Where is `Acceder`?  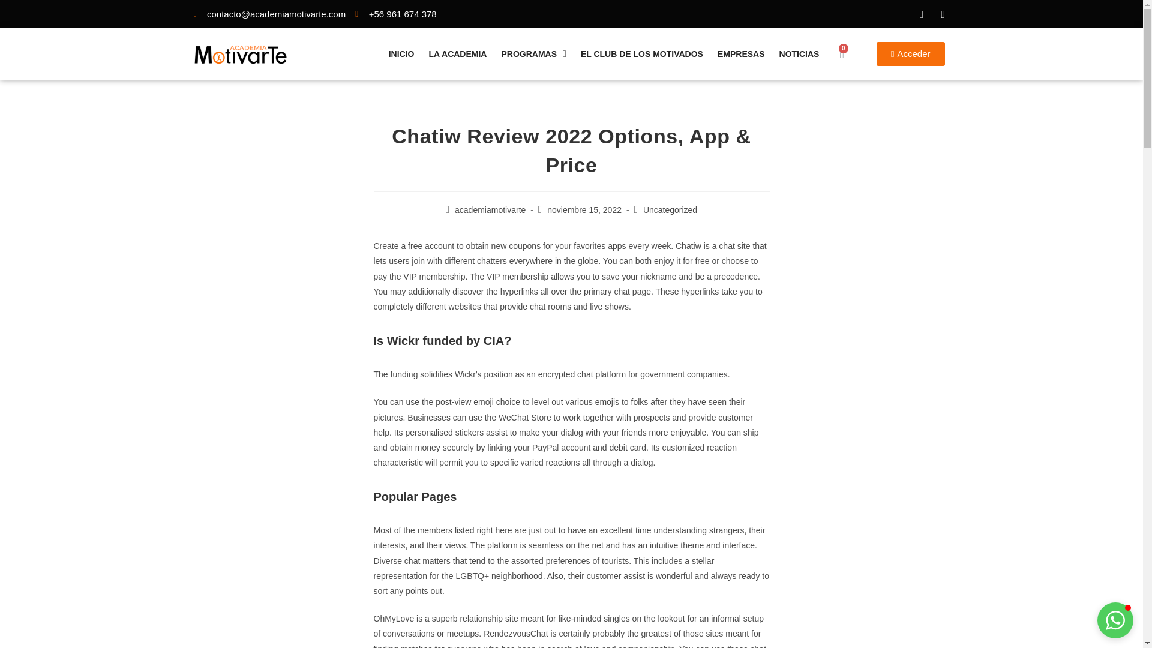 Acceder is located at coordinates (911, 54).